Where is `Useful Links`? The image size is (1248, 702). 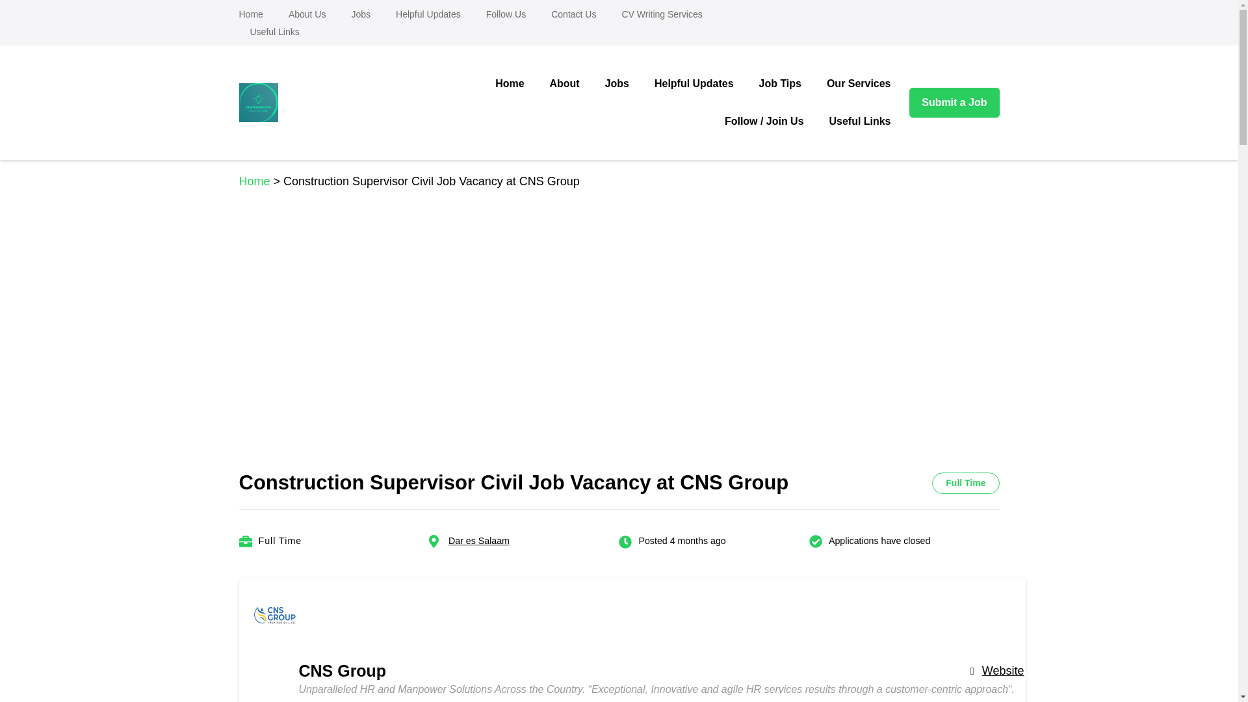 Useful Links is located at coordinates (269, 32).